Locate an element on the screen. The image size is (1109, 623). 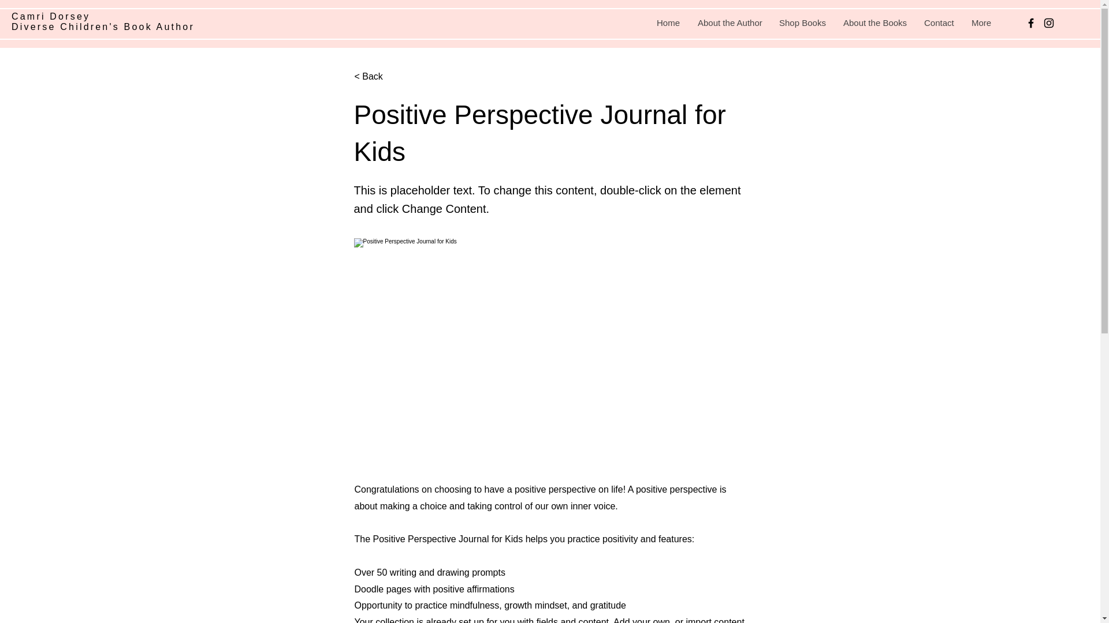
Camri Dorsey is located at coordinates (50, 16).